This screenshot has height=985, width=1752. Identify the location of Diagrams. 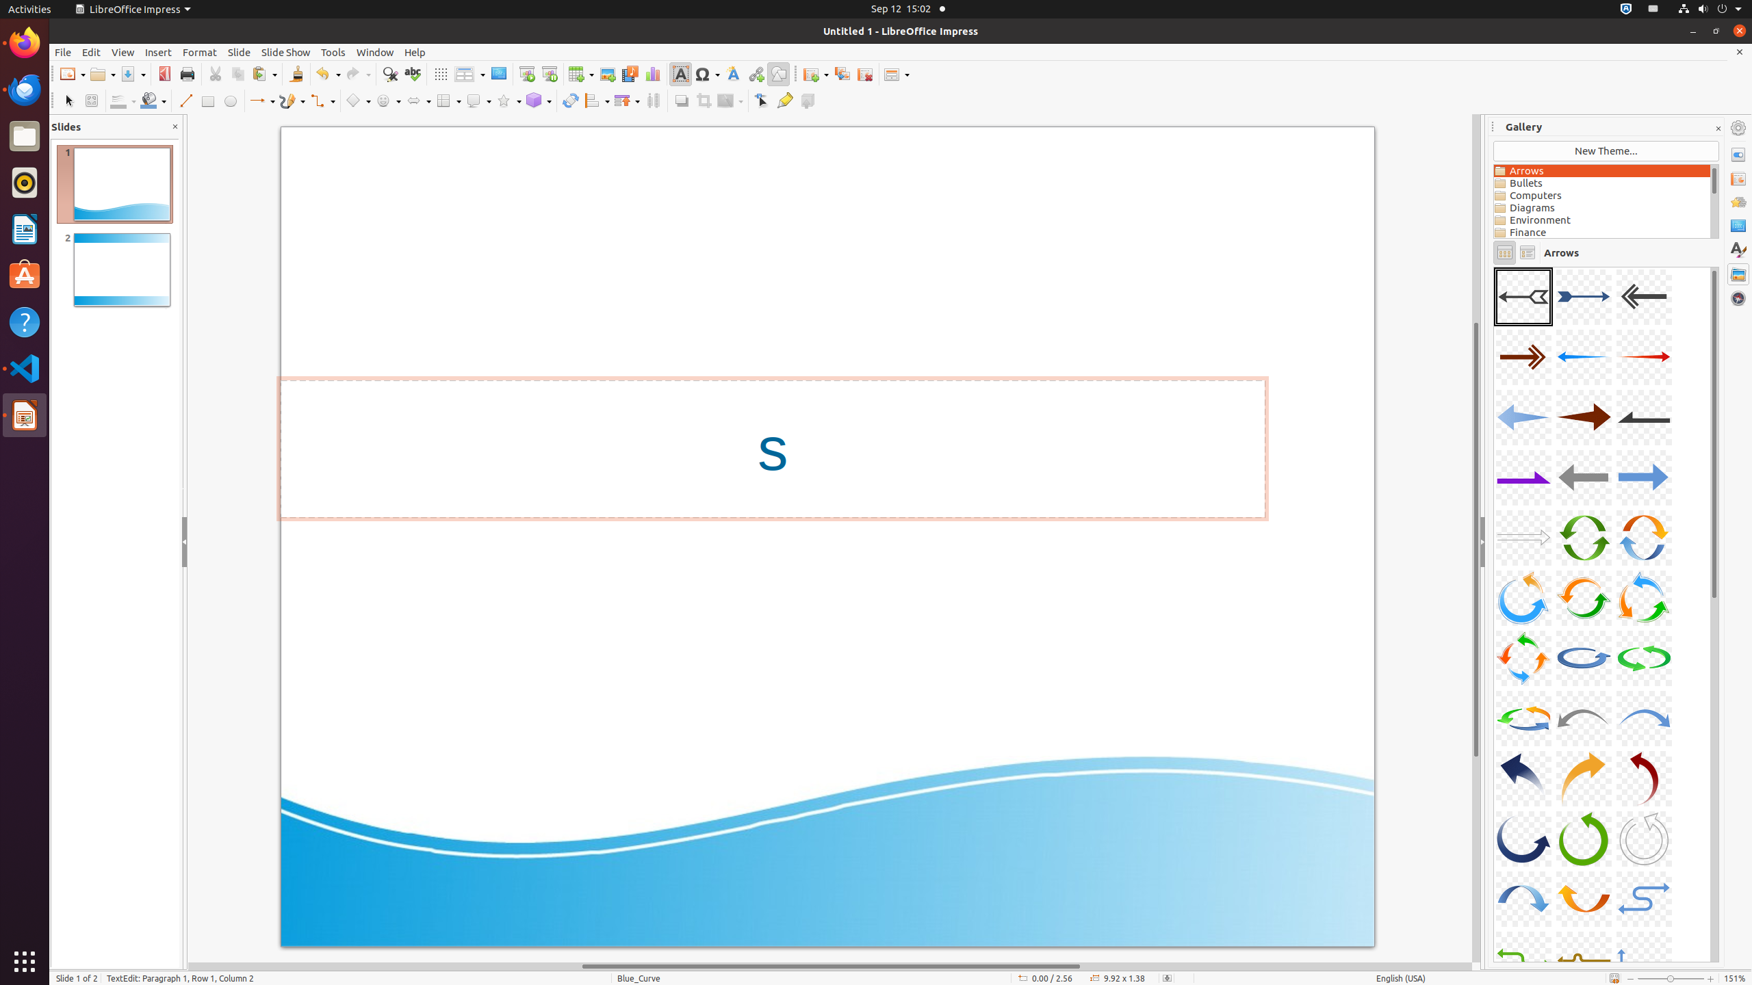
(1602, 208).